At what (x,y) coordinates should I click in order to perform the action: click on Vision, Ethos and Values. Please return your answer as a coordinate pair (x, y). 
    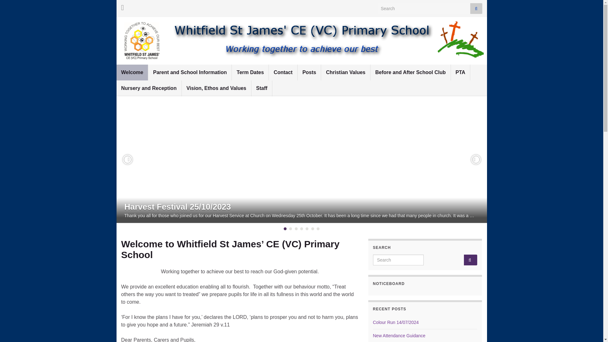
    Looking at the image, I should click on (216, 88).